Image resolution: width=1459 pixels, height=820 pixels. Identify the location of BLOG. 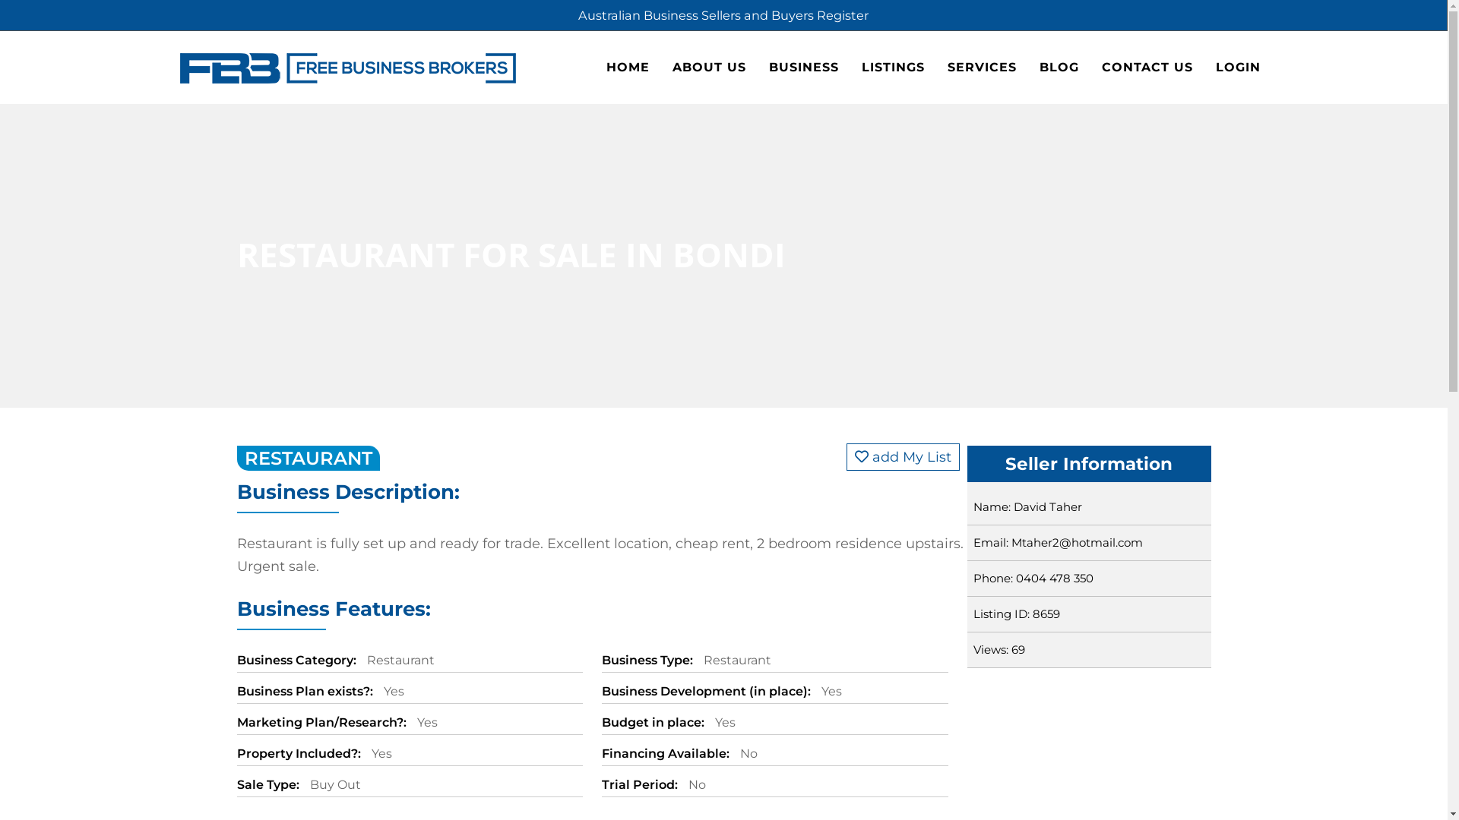
(1059, 68).